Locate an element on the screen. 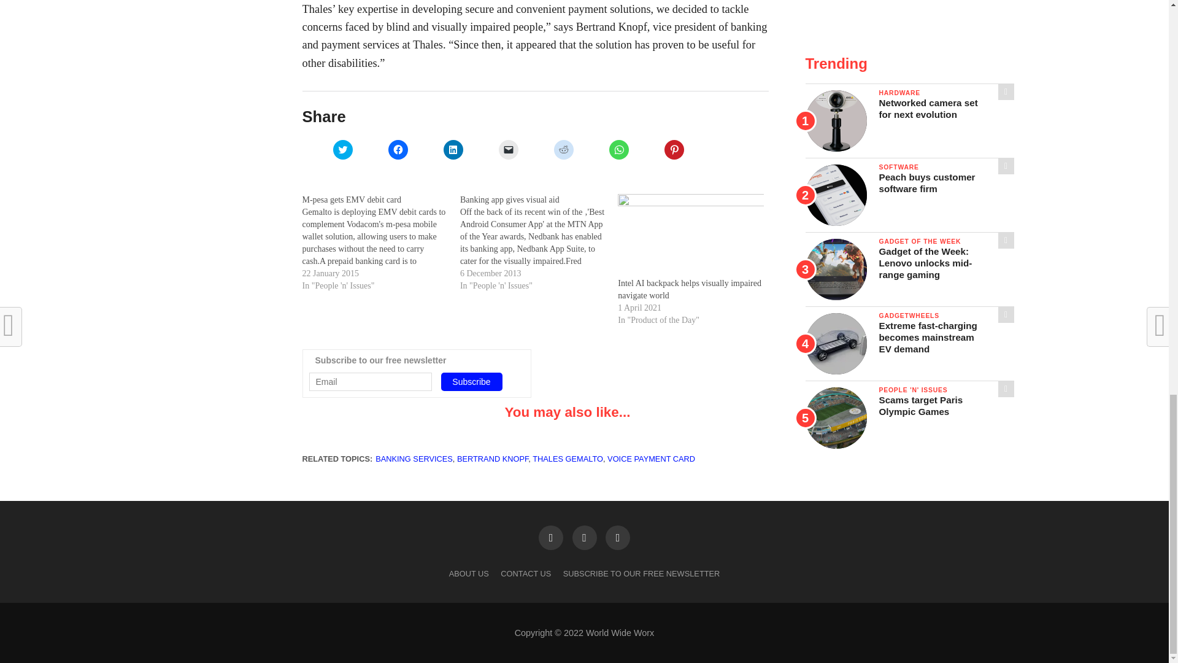 This screenshot has width=1178, height=663. Subscribe is located at coordinates (471, 382).